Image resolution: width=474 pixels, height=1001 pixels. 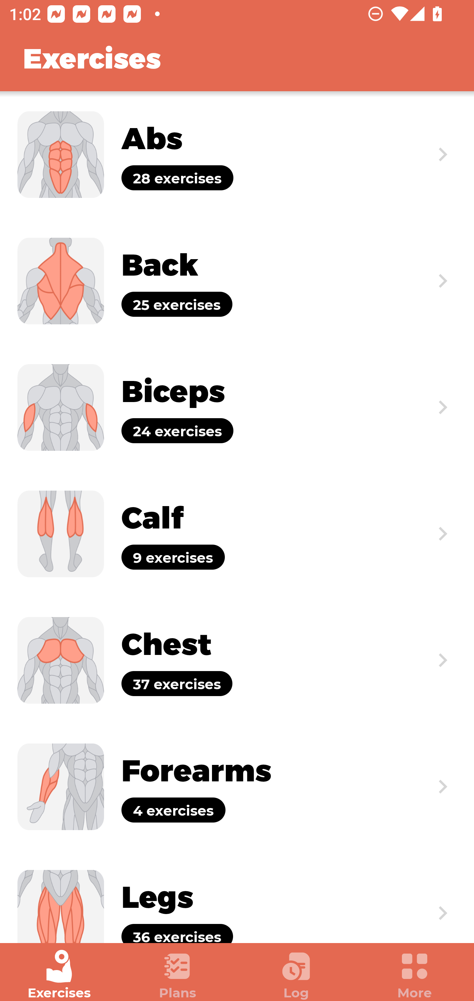 What do you see at coordinates (296, 975) in the screenshot?
I see `Log` at bounding box center [296, 975].